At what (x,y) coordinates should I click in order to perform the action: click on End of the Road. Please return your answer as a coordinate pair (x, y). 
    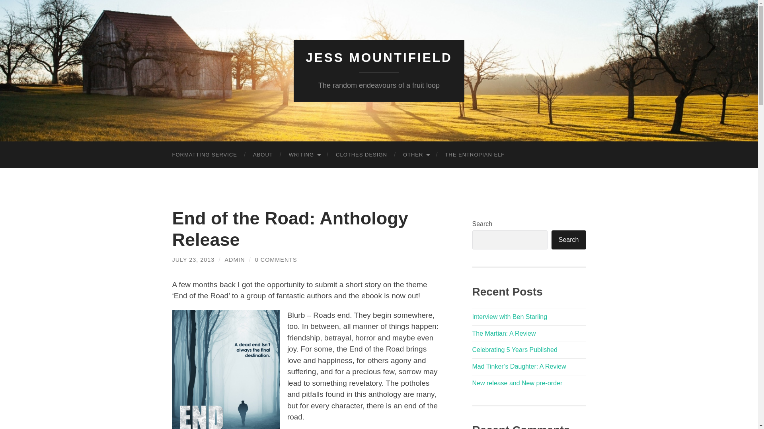
    Looking at the image, I should click on (226, 369).